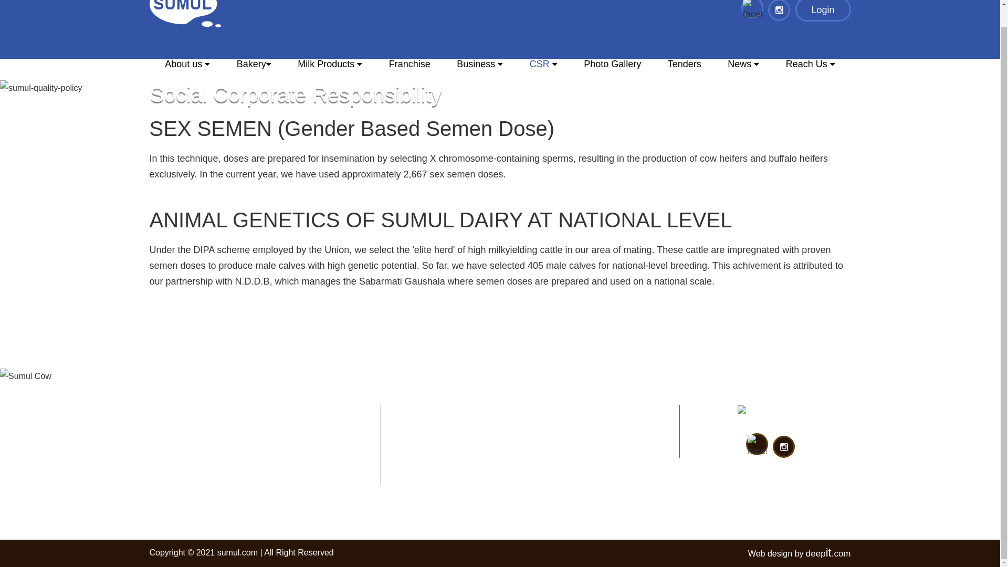 The width and height of the screenshot is (1008, 567). Describe the element at coordinates (769, 413) in the screenshot. I see `Sumul Brand` at that location.